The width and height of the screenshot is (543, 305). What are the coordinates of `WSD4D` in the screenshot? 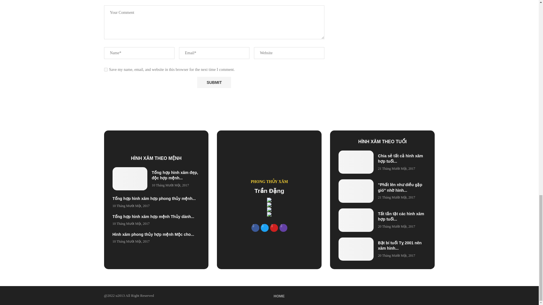 It's located at (269, 210).